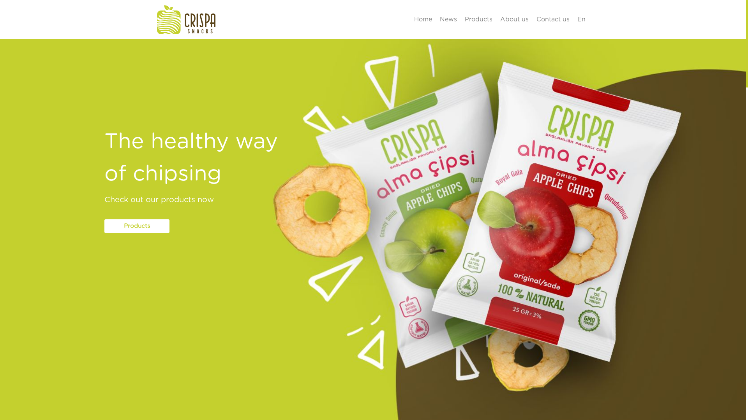 The width and height of the screenshot is (748, 420). Describe the element at coordinates (137, 226) in the screenshot. I see `Products` at that location.